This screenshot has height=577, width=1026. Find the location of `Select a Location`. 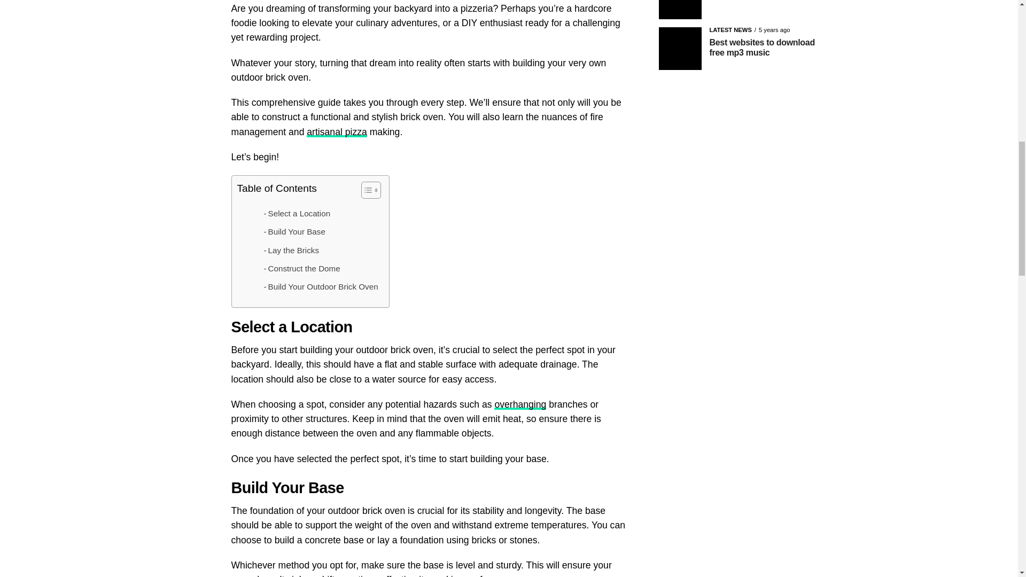

Select a Location is located at coordinates (297, 213).